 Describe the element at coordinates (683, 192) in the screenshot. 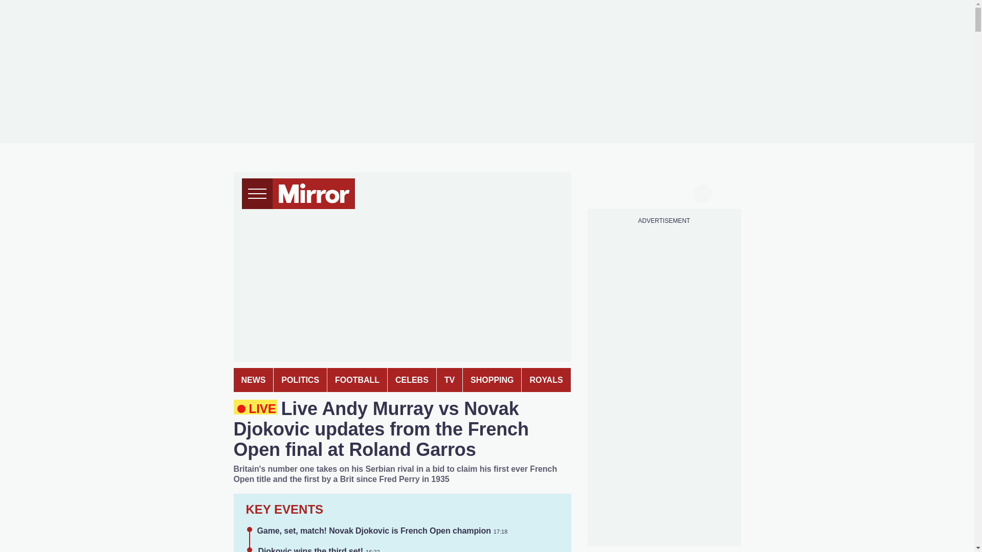

I see `snapchat` at that location.